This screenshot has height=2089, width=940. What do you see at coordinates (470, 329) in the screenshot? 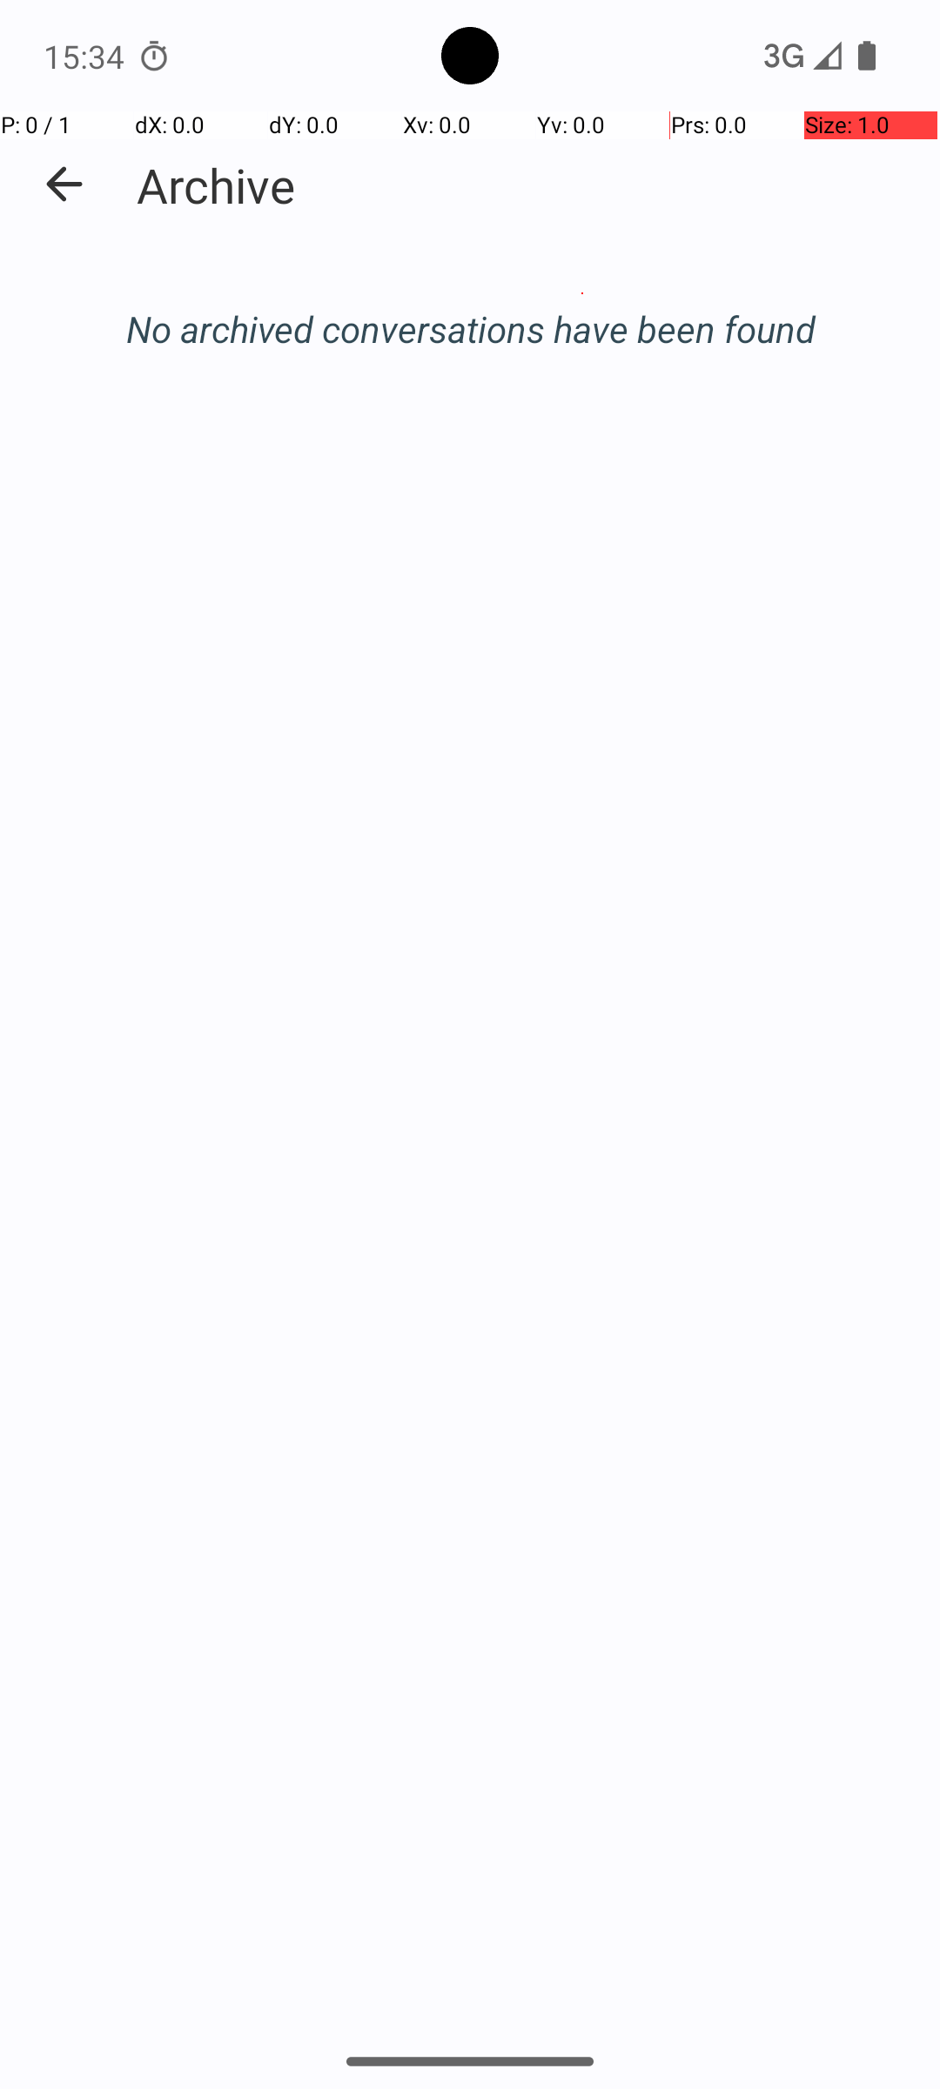
I see `No archived conversations have been found` at bounding box center [470, 329].